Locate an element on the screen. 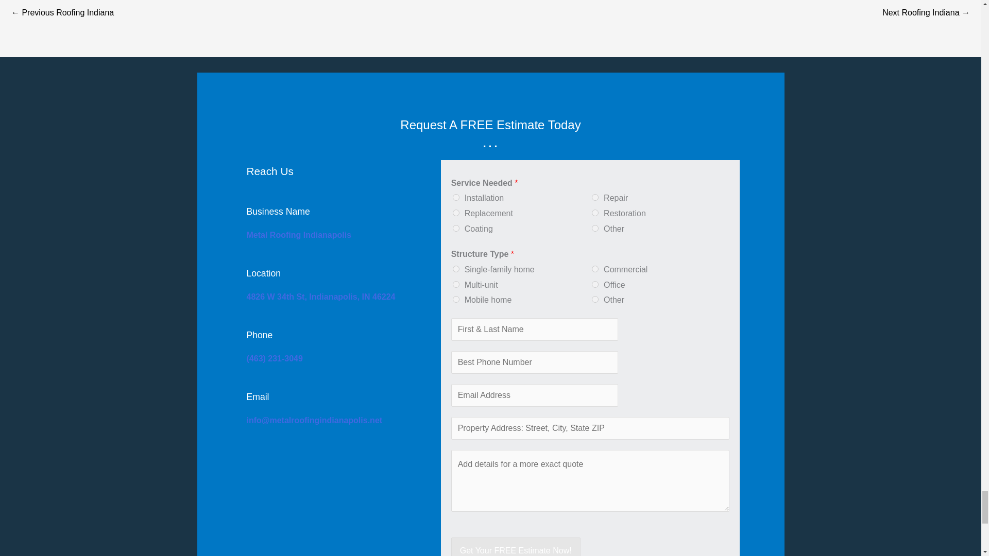 Image resolution: width=989 pixels, height=556 pixels. Installation is located at coordinates (456, 197).